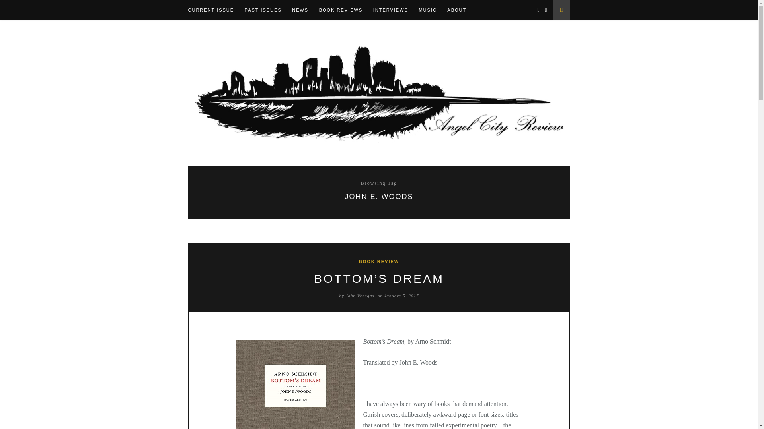 The image size is (764, 429). Describe the element at coordinates (345, 10) in the screenshot. I see `BOOK REVIEWS` at that location.